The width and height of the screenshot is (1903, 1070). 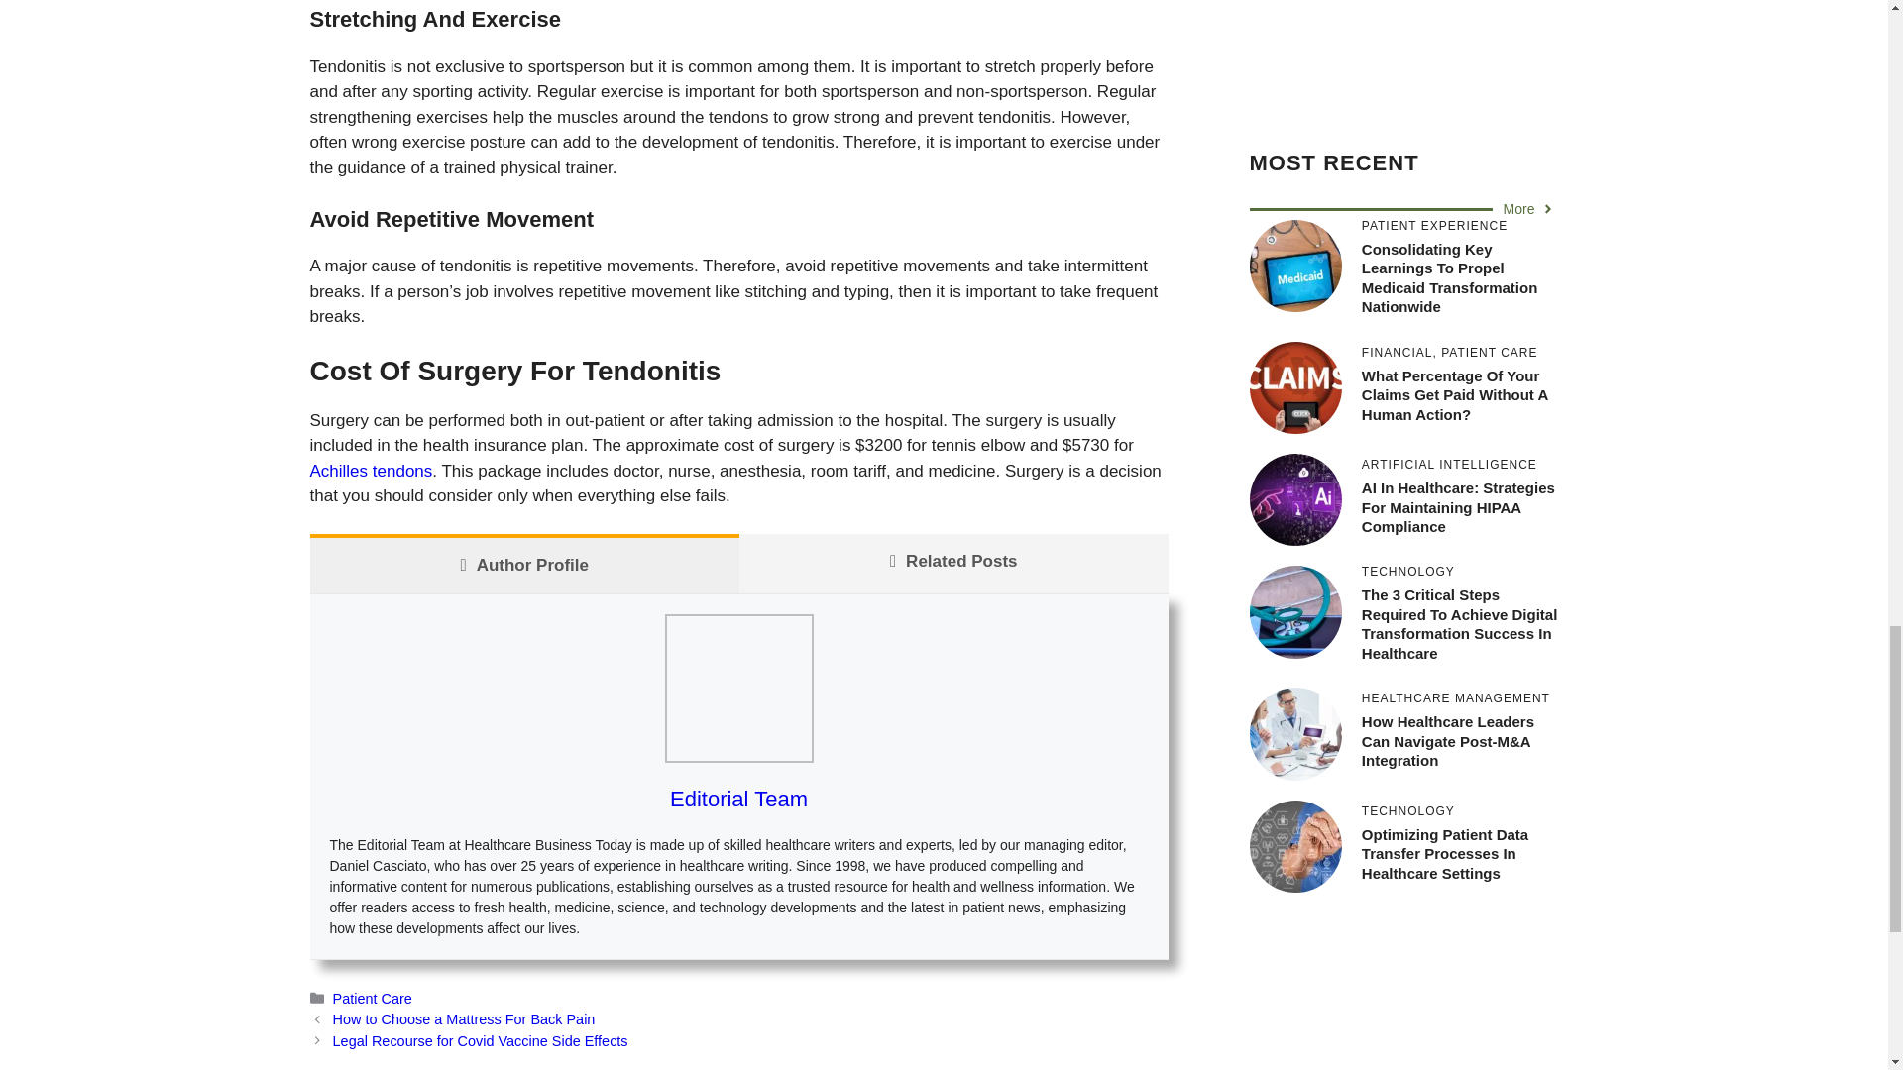 What do you see at coordinates (464, 1018) in the screenshot?
I see `How to Choose a Mattress For Back Pain` at bounding box center [464, 1018].